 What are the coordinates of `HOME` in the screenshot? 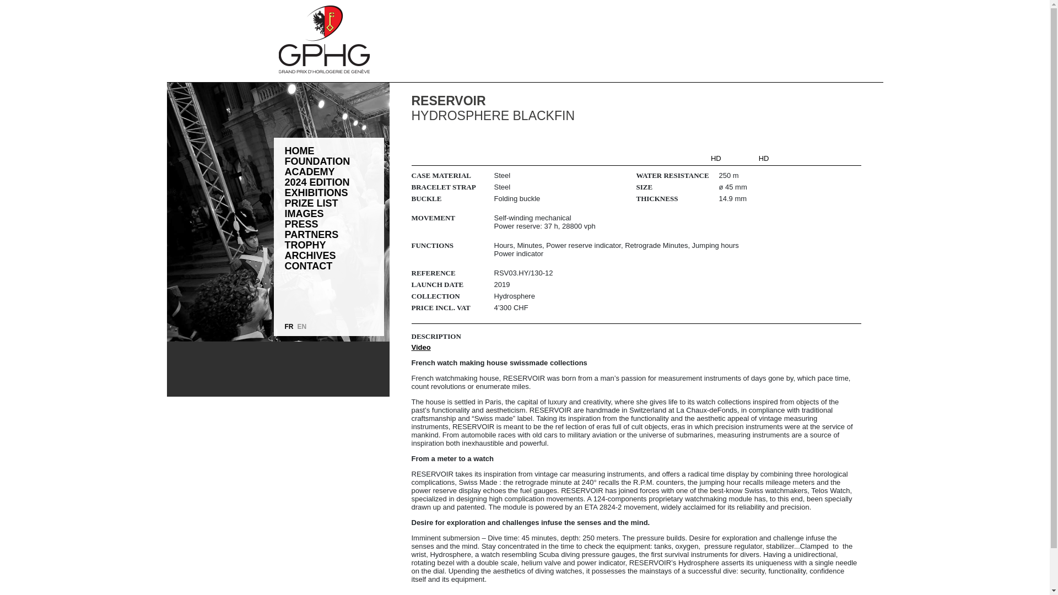 It's located at (299, 151).